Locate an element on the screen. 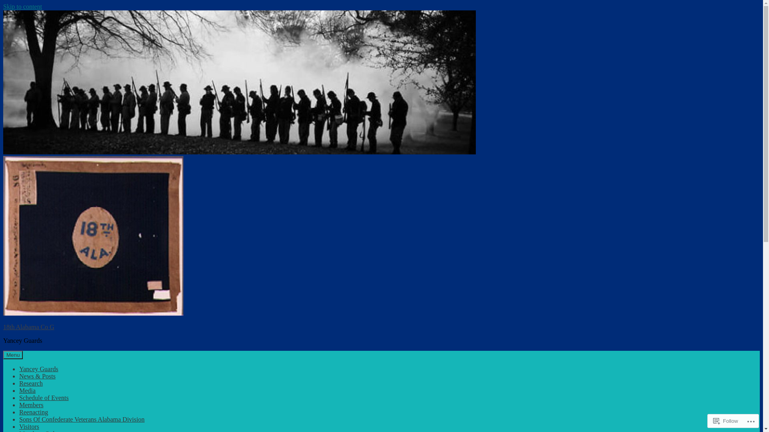  Visitors is located at coordinates (29, 426).